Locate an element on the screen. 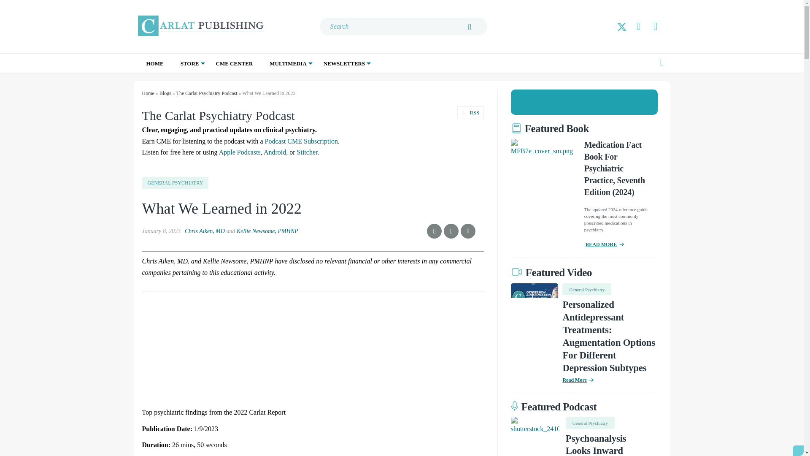 The width and height of the screenshot is (810, 456). CME CENTER is located at coordinates (235, 63).